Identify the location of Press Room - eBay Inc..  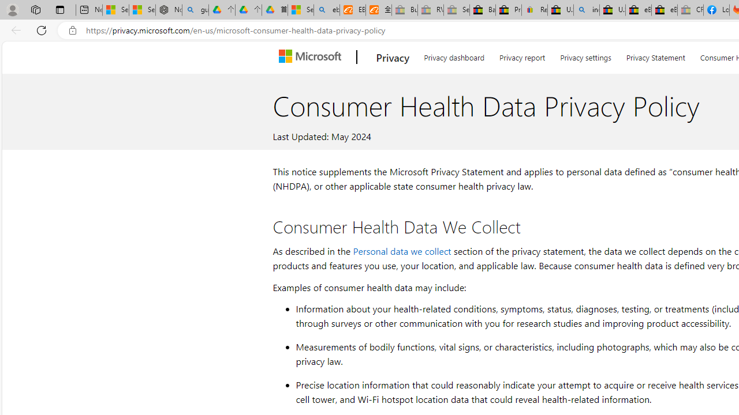
(508, 10).